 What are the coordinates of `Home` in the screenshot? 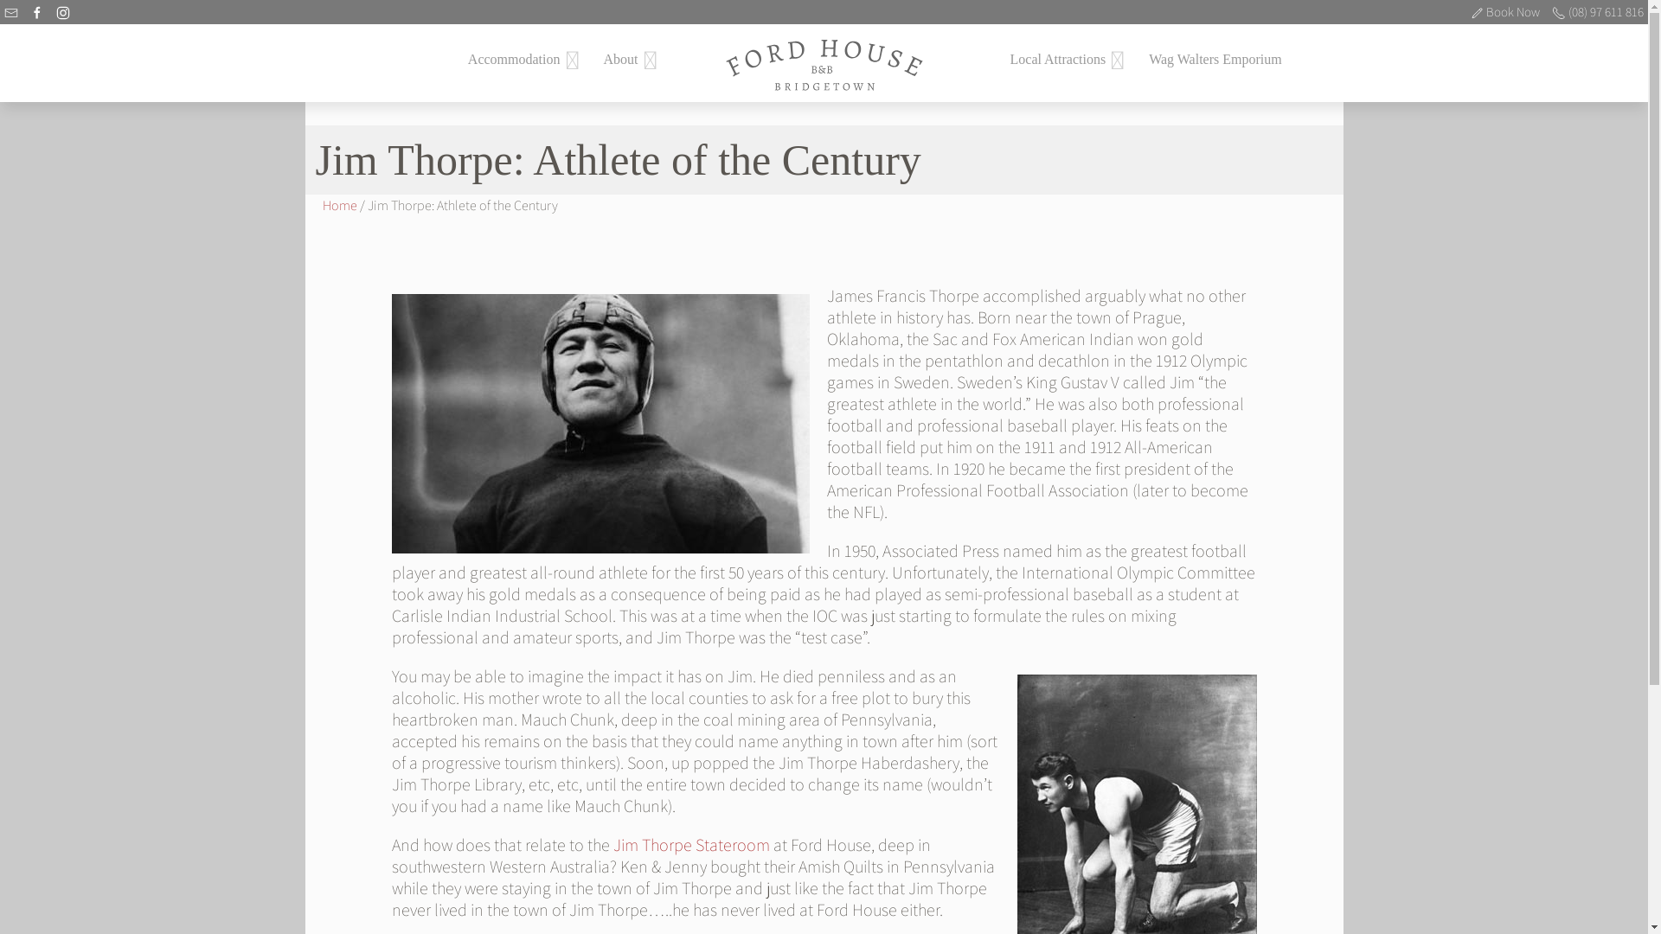 It's located at (26, 10).